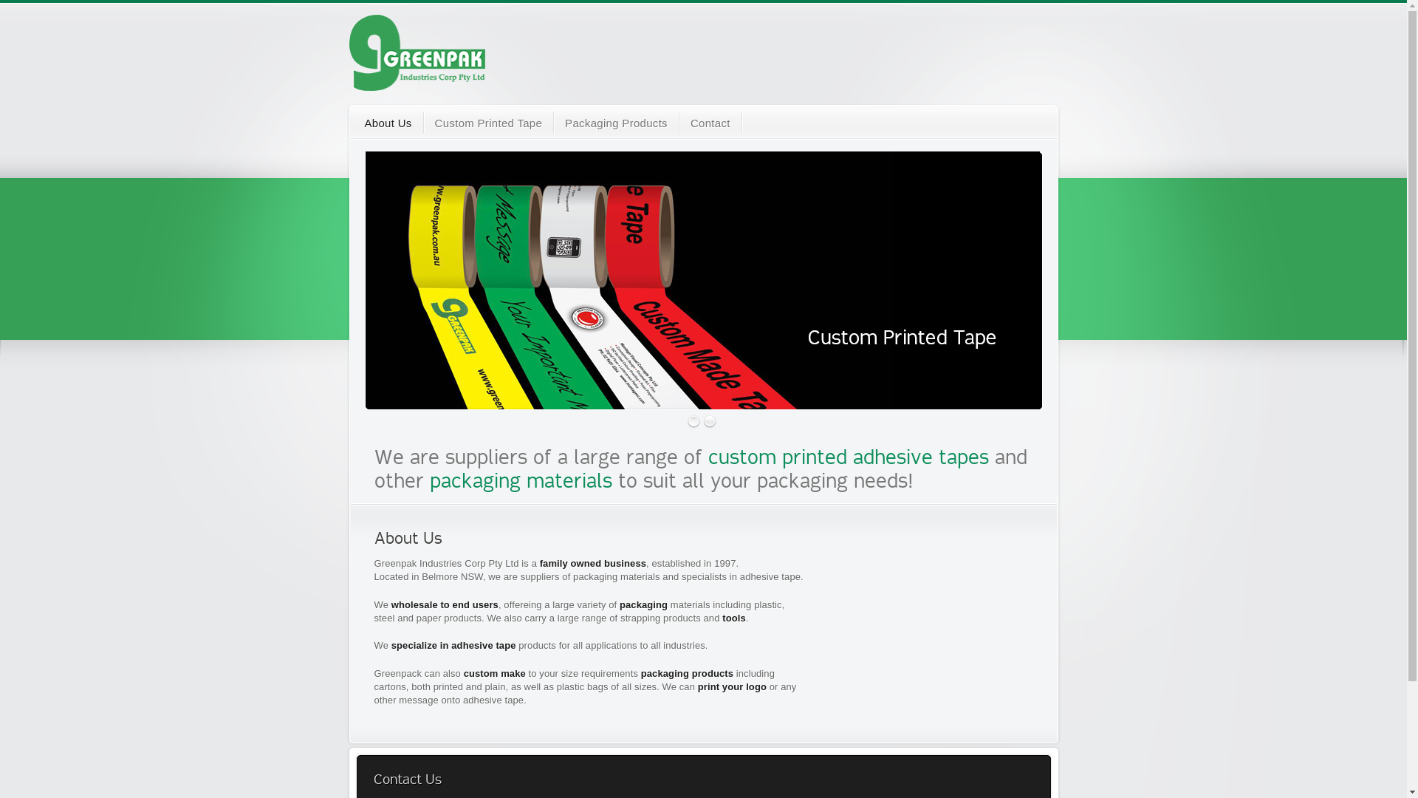  What do you see at coordinates (489, 124) in the screenshot?
I see `Custom Printed Tape` at bounding box center [489, 124].